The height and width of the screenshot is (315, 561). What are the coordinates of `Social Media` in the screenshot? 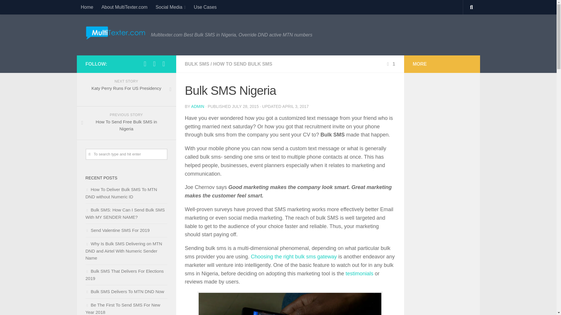 It's located at (171, 7).